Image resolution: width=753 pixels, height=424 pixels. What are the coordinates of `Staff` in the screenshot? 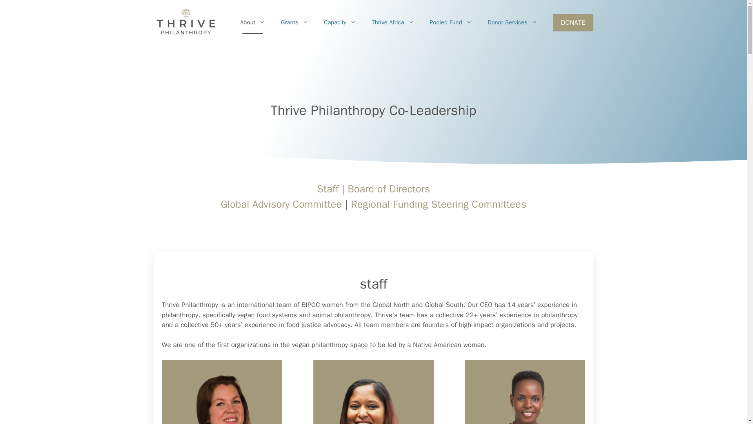 It's located at (327, 189).